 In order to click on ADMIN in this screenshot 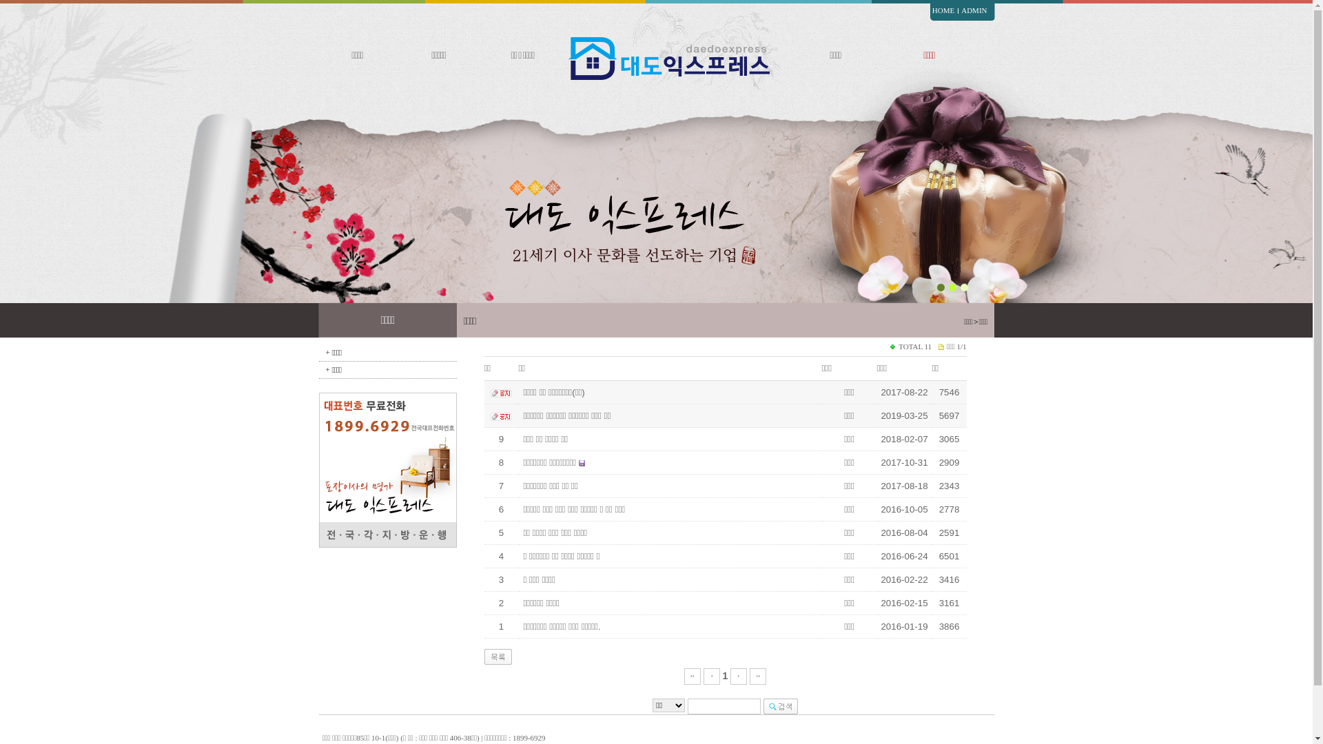, I will do `click(974, 10)`.